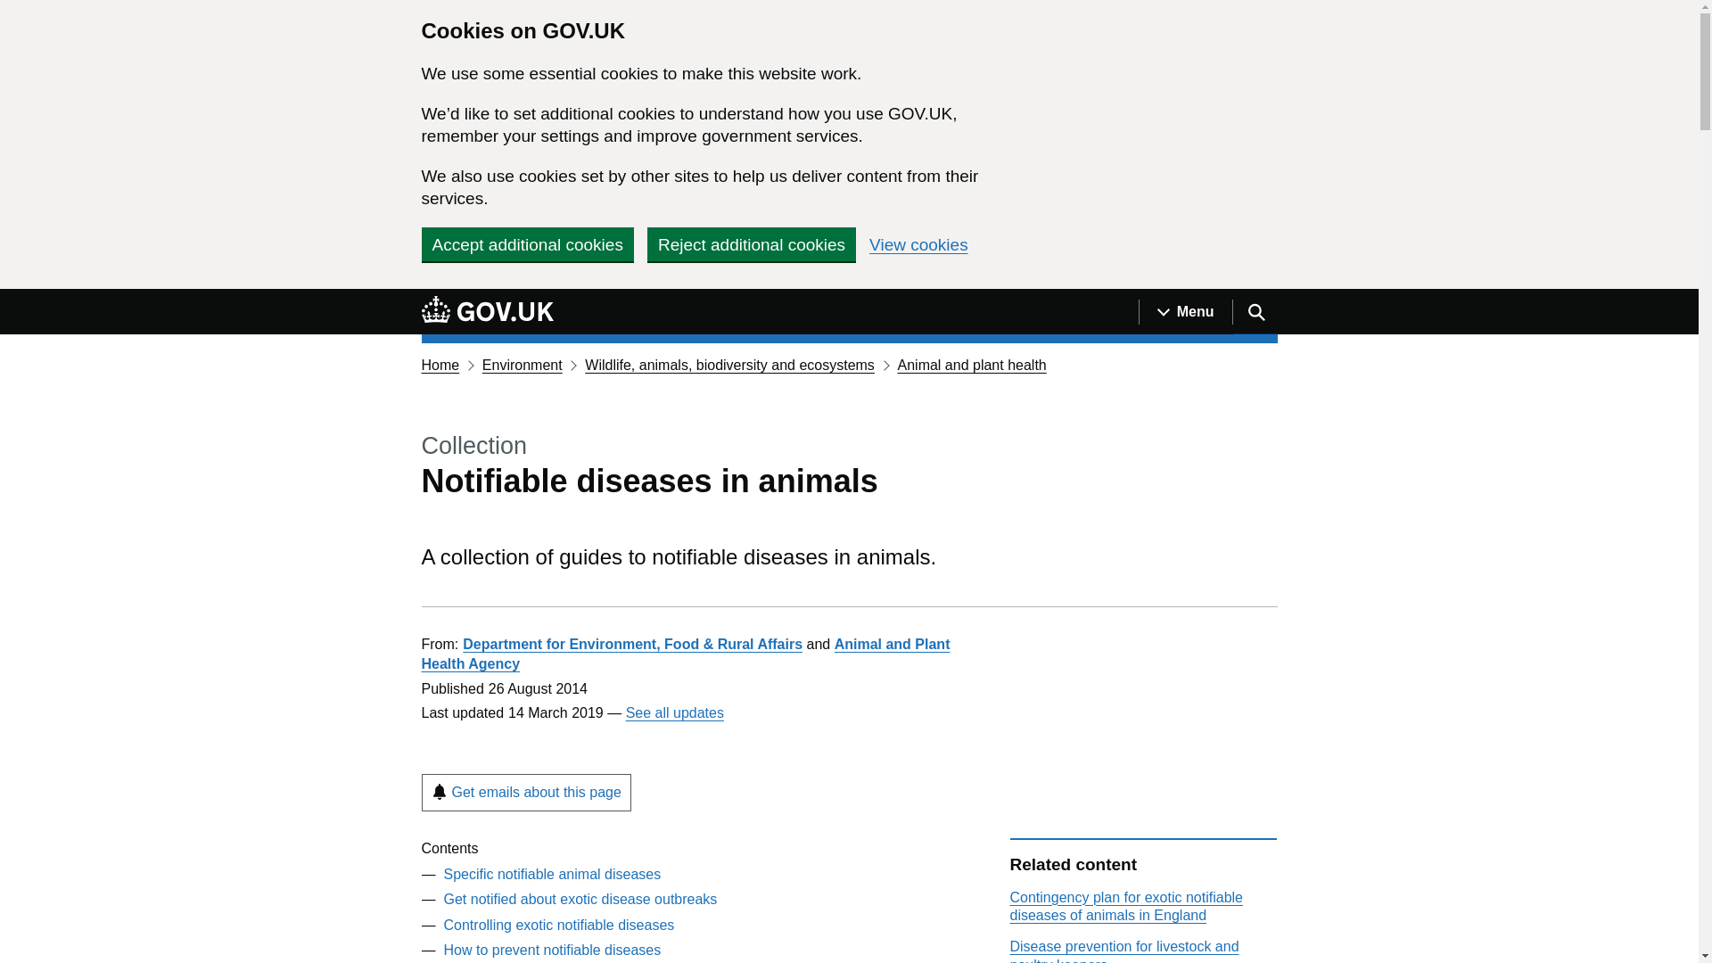  What do you see at coordinates (580, 899) in the screenshot?
I see `Get notified about exotic disease outbreaks` at bounding box center [580, 899].